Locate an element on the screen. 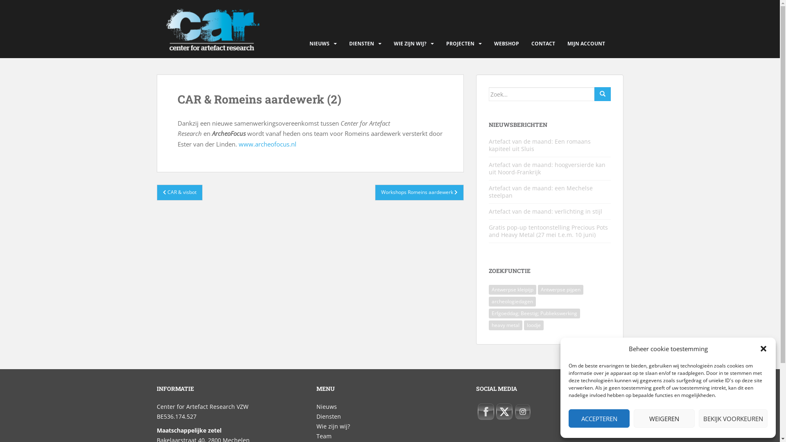 The height and width of the screenshot is (442, 786). ACCEPTEREN is located at coordinates (599, 418).